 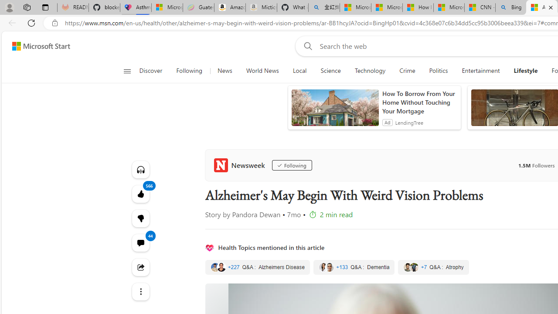 I want to click on Skip to content, so click(x=37, y=46).